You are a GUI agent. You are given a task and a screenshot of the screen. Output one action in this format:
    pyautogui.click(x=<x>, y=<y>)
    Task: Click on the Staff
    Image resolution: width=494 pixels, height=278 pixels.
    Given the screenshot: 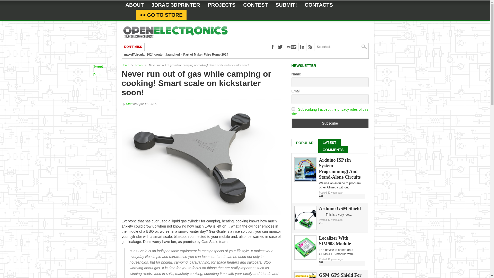 What is the action you would take?
    pyautogui.click(x=129, y=104)
    